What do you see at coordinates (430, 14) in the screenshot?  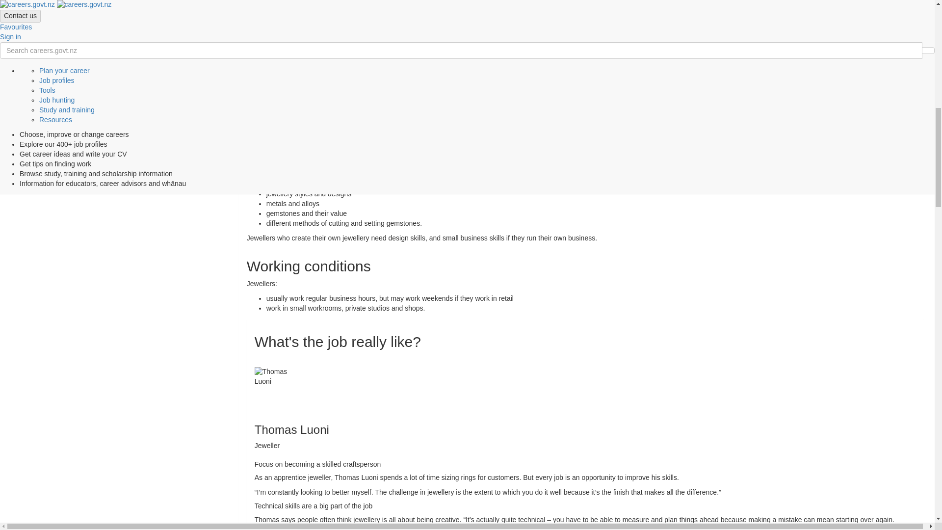 I see `Follow link` at bounding box center [430, 14].